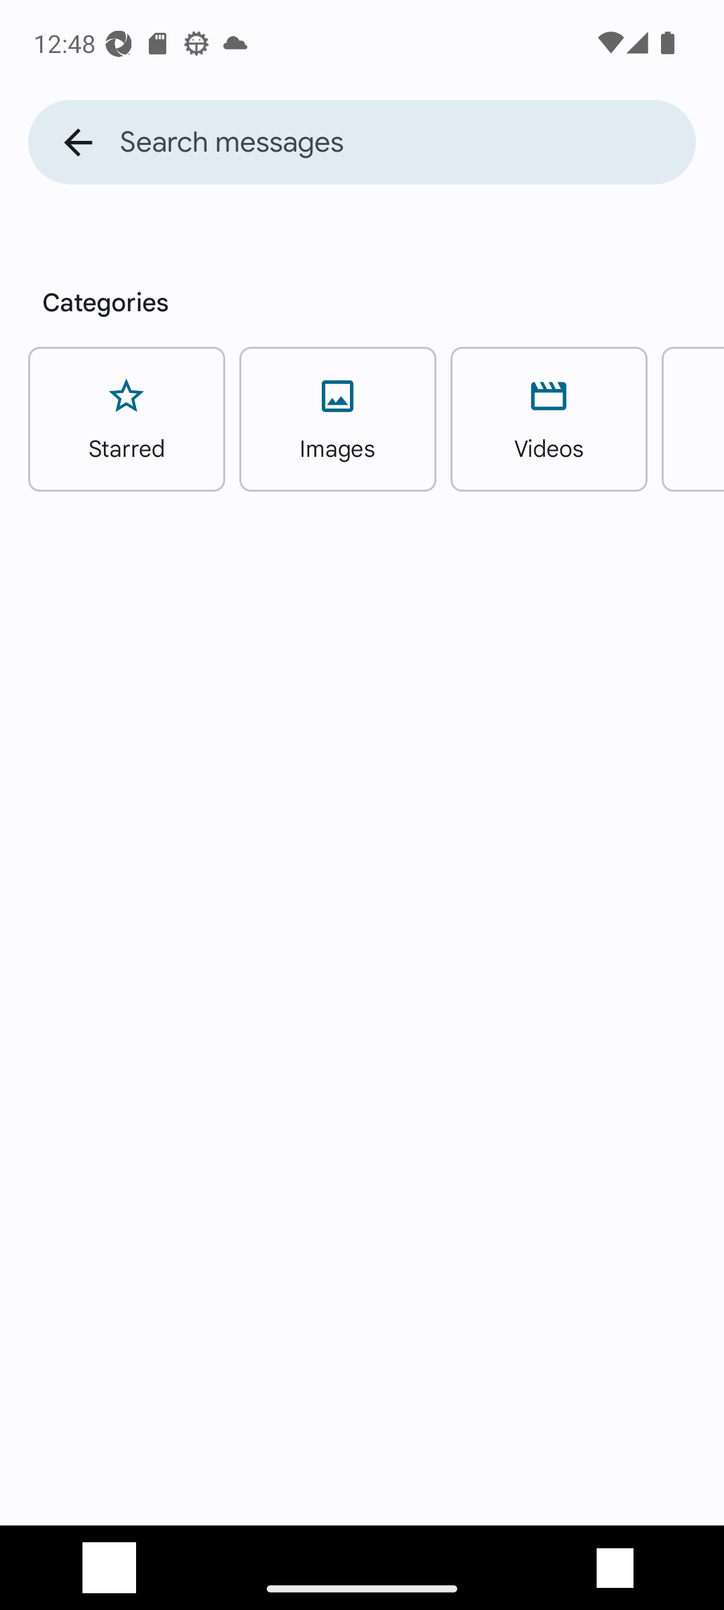 The width and height of the screenshot is (724, 1610). What do you see at coordinates (548, 419) in the screenshot?
I see `Videos` at bounding box center [548, 419].